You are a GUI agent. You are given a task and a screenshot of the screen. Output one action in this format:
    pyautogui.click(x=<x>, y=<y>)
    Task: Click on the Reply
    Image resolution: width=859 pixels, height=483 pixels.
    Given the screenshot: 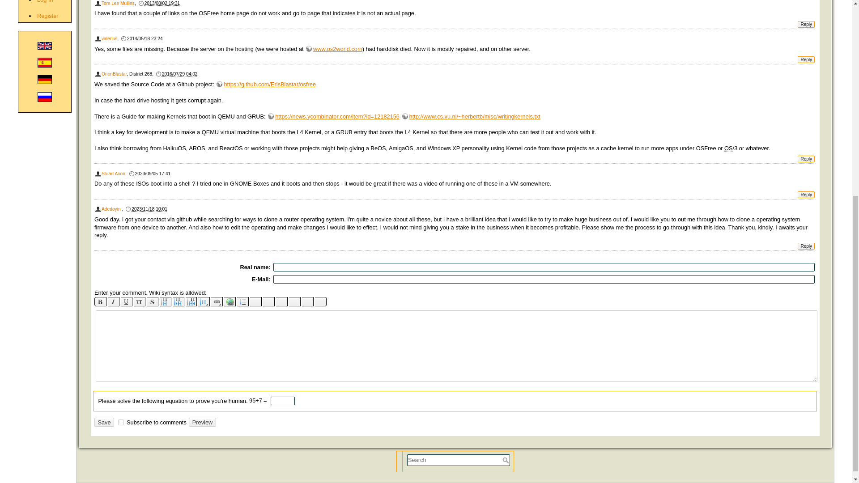 What is the action you would take?
    pyautogui.click(x=806, y=246)
    